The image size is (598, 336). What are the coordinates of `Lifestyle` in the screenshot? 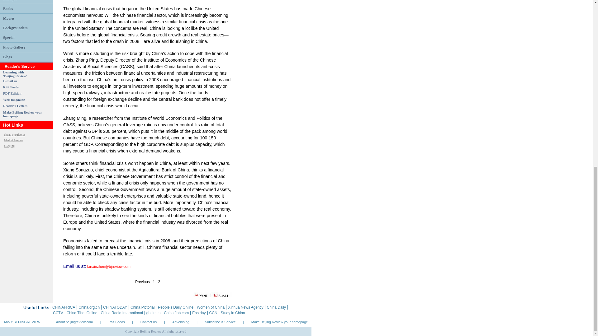 It's located at (10, 1).